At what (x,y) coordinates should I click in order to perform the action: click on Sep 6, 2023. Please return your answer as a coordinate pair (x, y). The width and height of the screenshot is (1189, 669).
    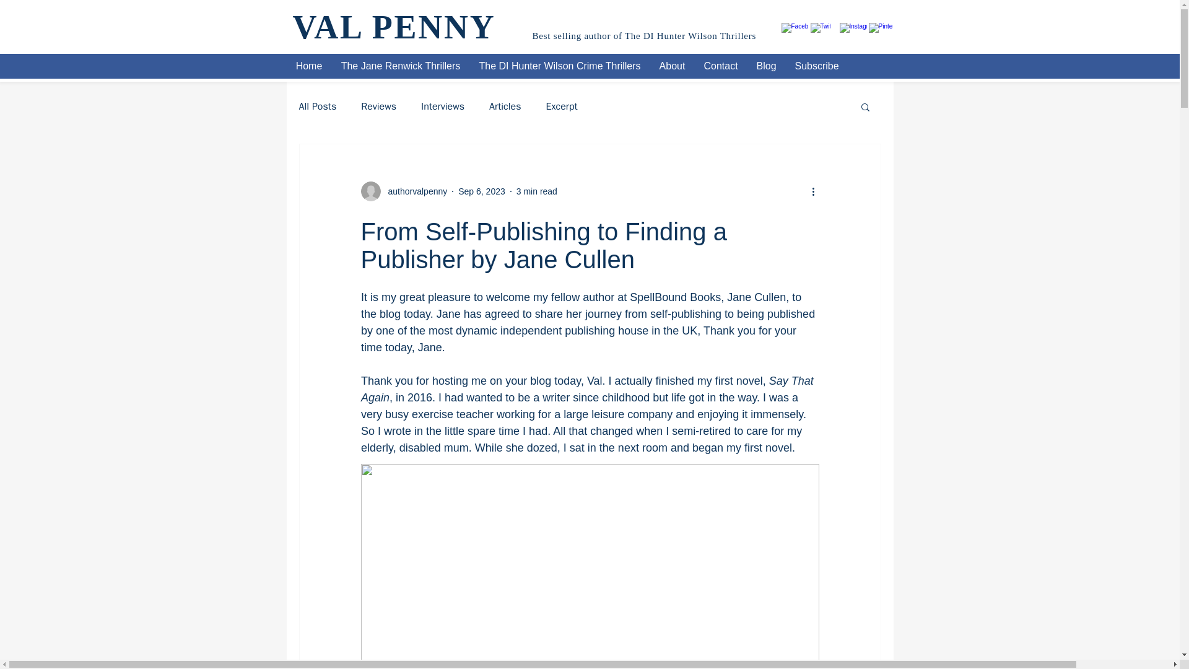
    Looking at the image, I should click on (482, 191).